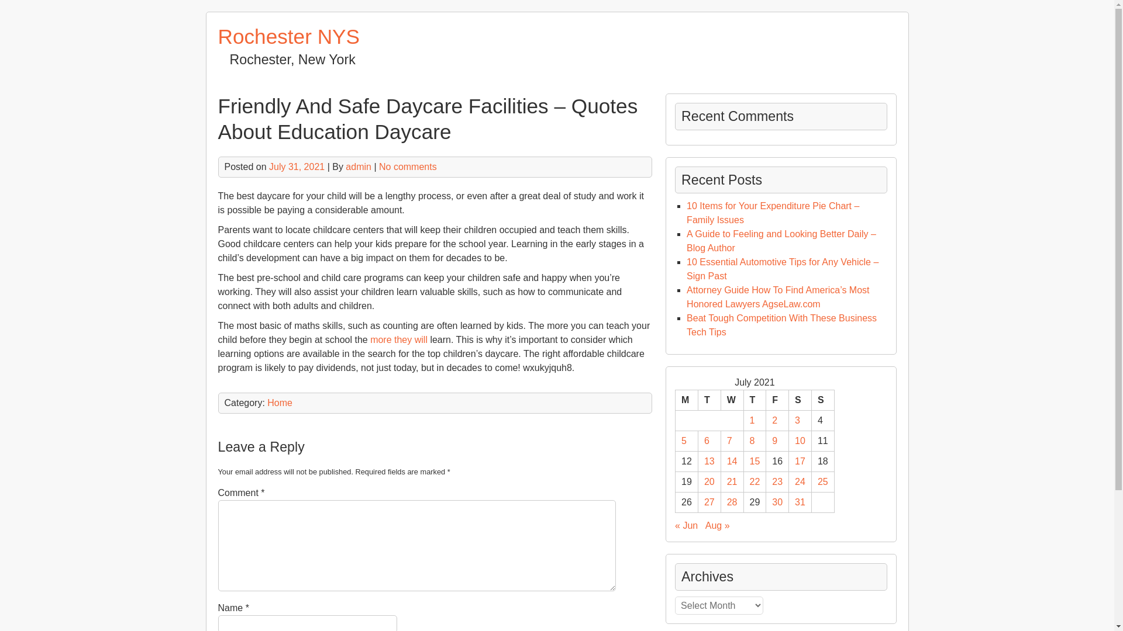 The image size is (1123, 631). What do you see at coordinates (800, 401) in the screenshot?
I see `Saturday` at bounding box center [800, 401].